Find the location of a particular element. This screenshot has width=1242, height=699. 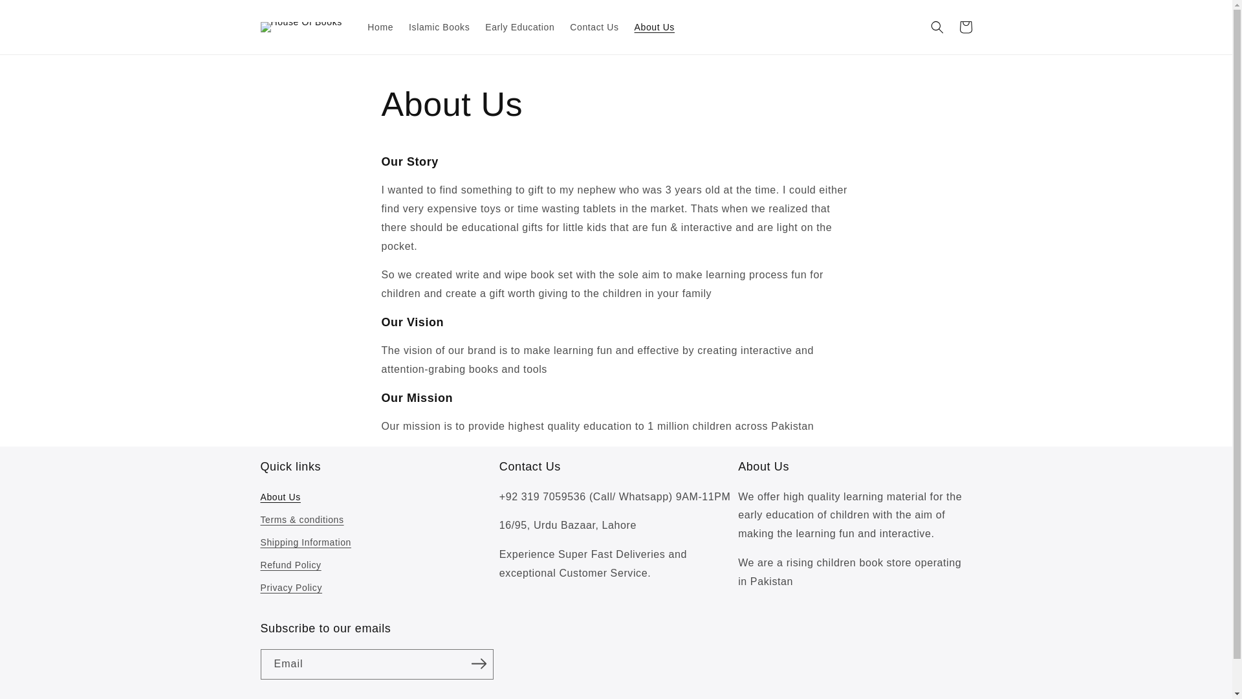

Skip to content is located at coordinates (39, 15).